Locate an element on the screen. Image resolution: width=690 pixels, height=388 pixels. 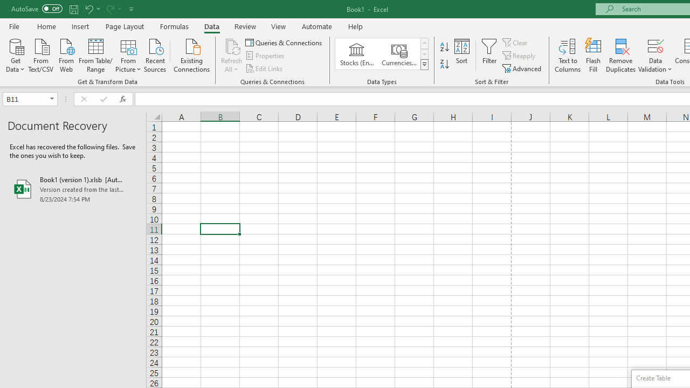
Text to Columns... is located at coordinates (568, 55).